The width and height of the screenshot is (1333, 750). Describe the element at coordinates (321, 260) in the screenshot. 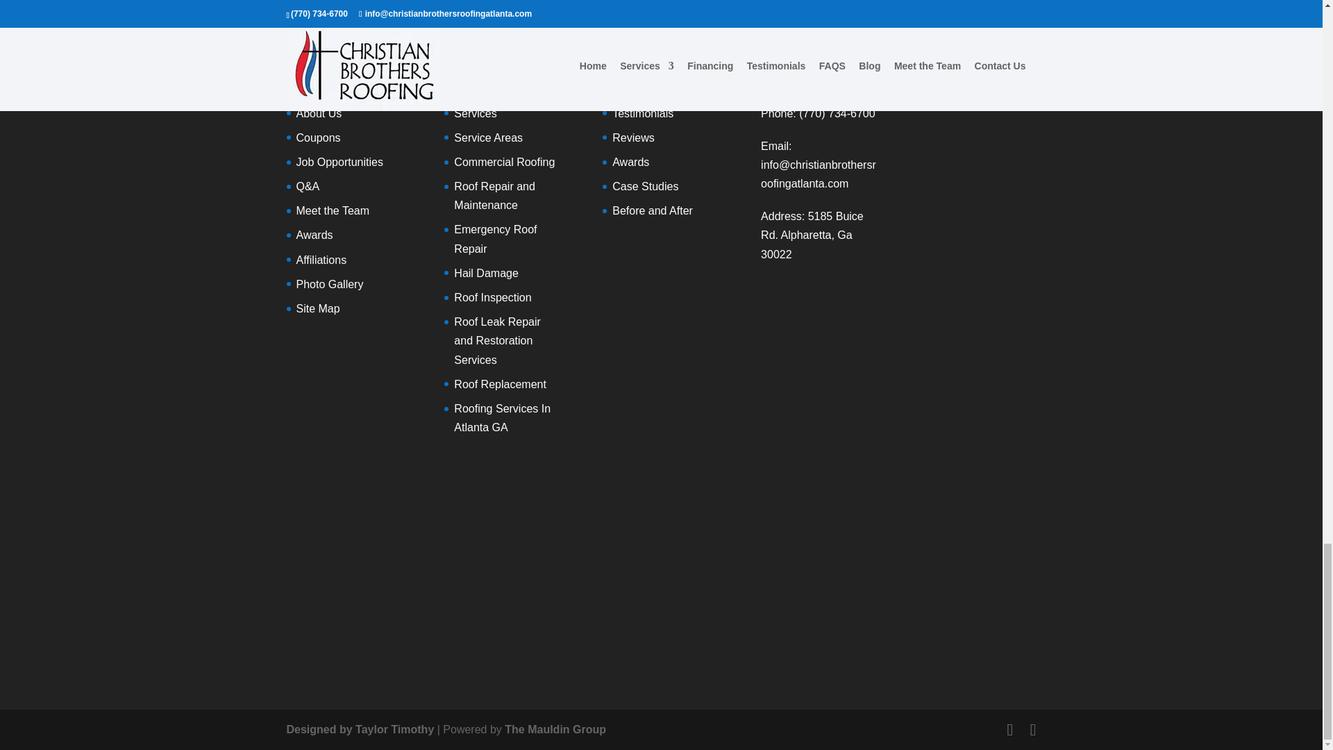

I see `Affiliations` at that location.